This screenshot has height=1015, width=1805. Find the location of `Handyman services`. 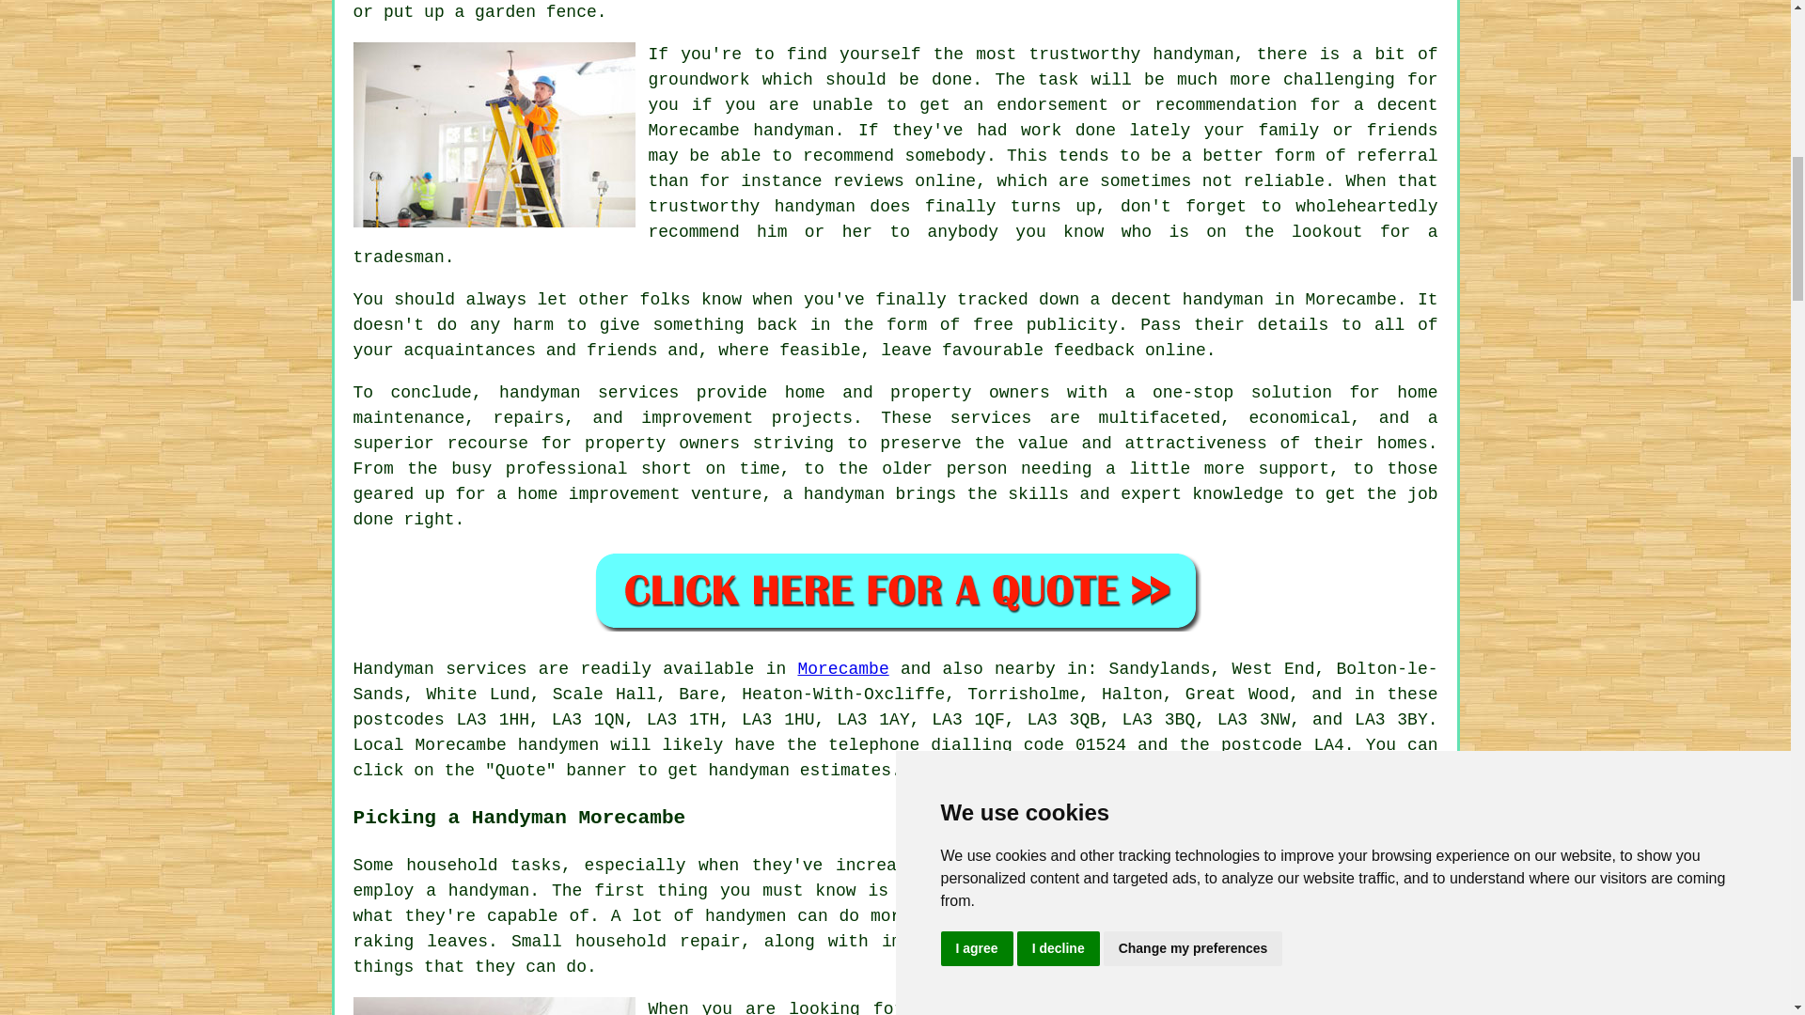

Handyman services is located at coordinates (440, 669).